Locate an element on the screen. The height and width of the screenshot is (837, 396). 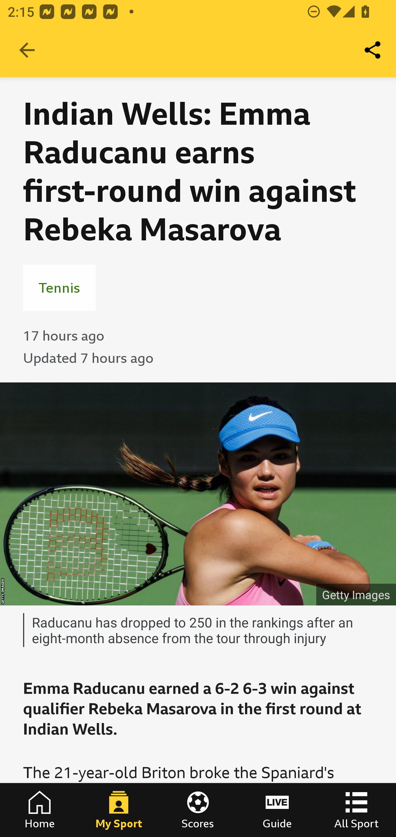
Guide is located at coordinates (277, 810).